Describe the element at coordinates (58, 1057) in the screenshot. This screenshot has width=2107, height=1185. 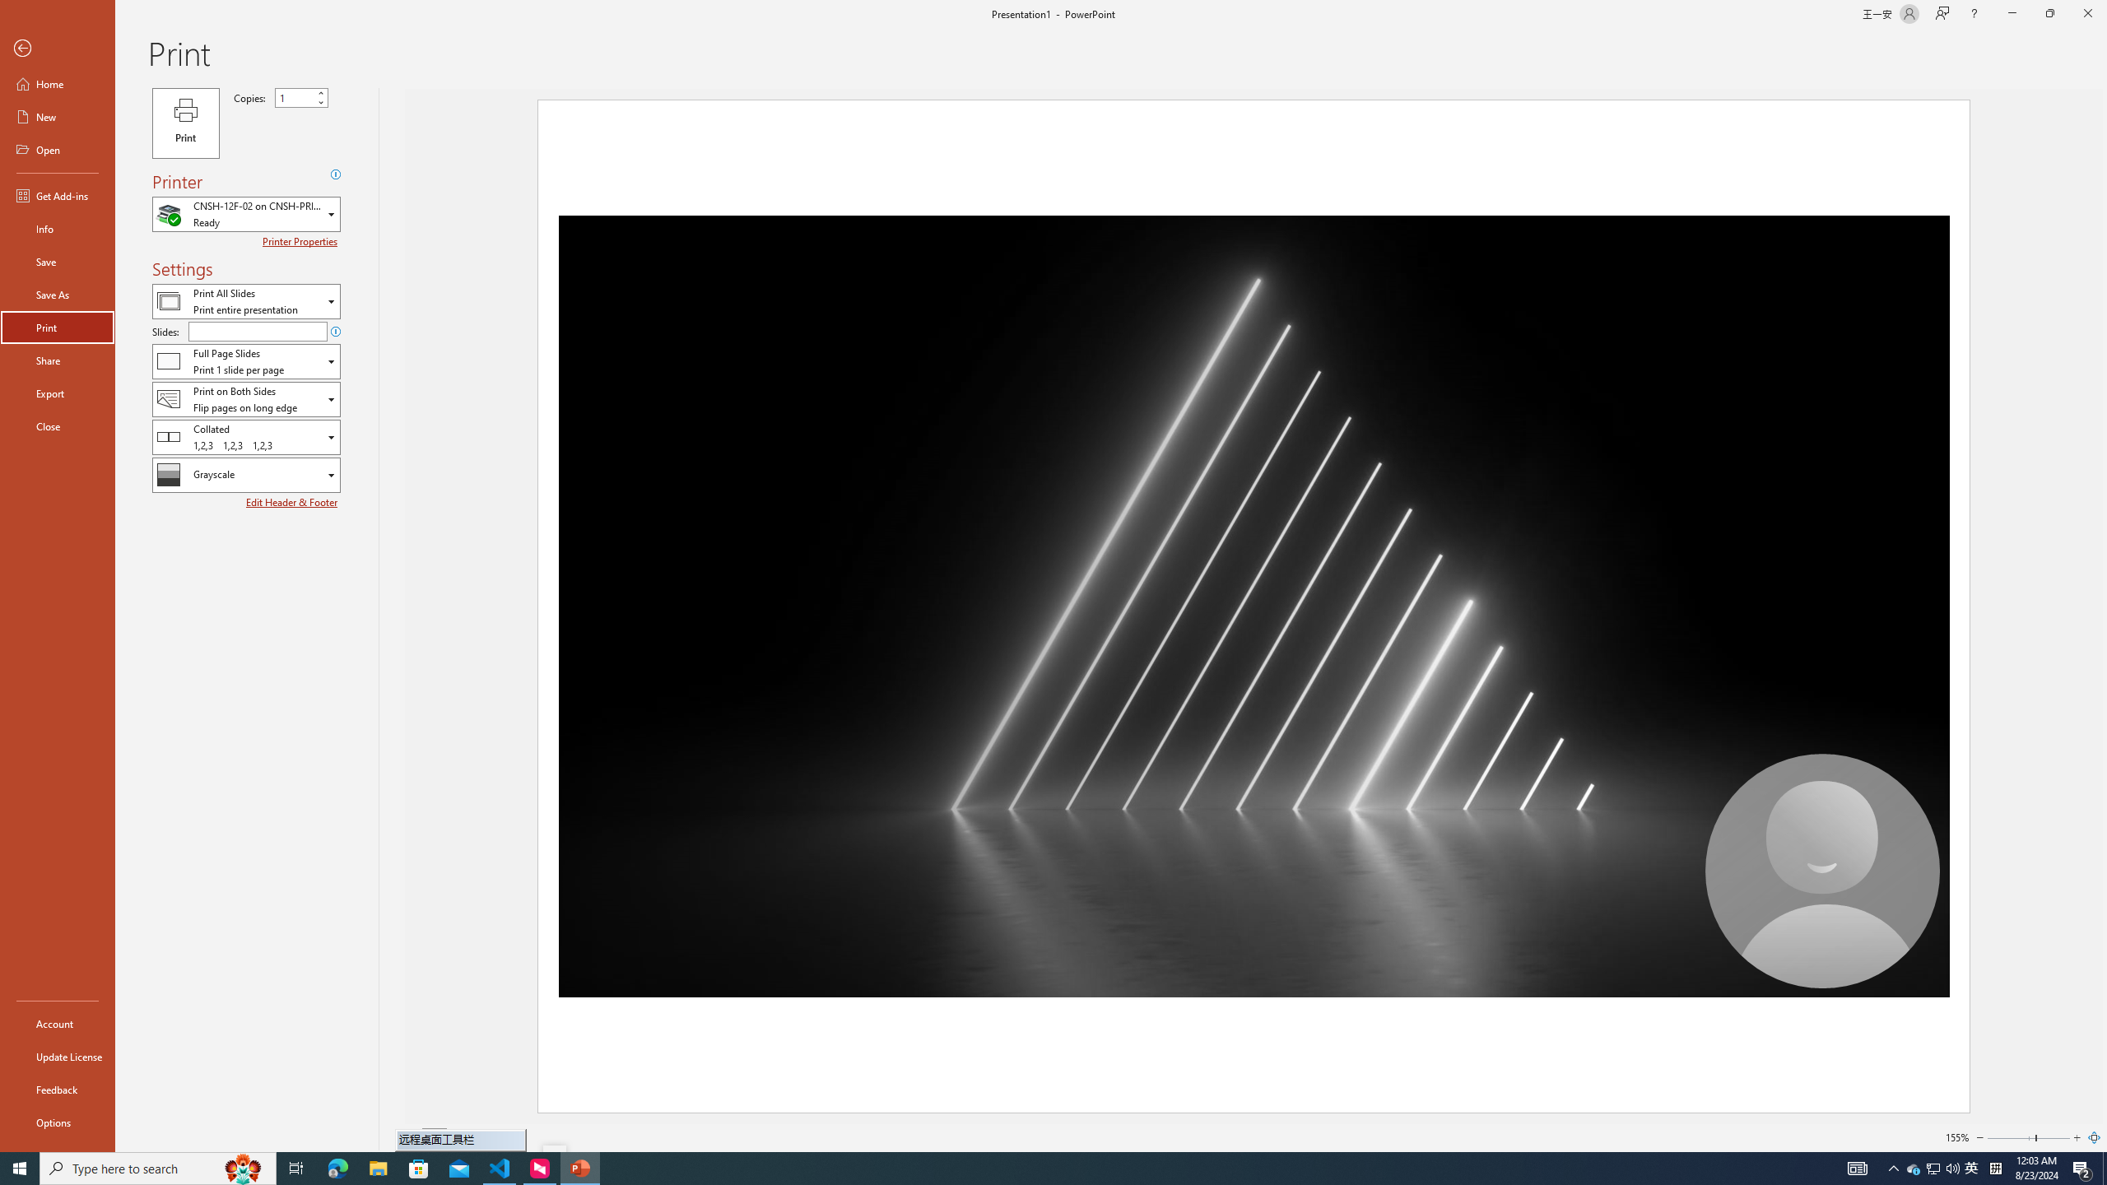
I see `Update License` at that location.